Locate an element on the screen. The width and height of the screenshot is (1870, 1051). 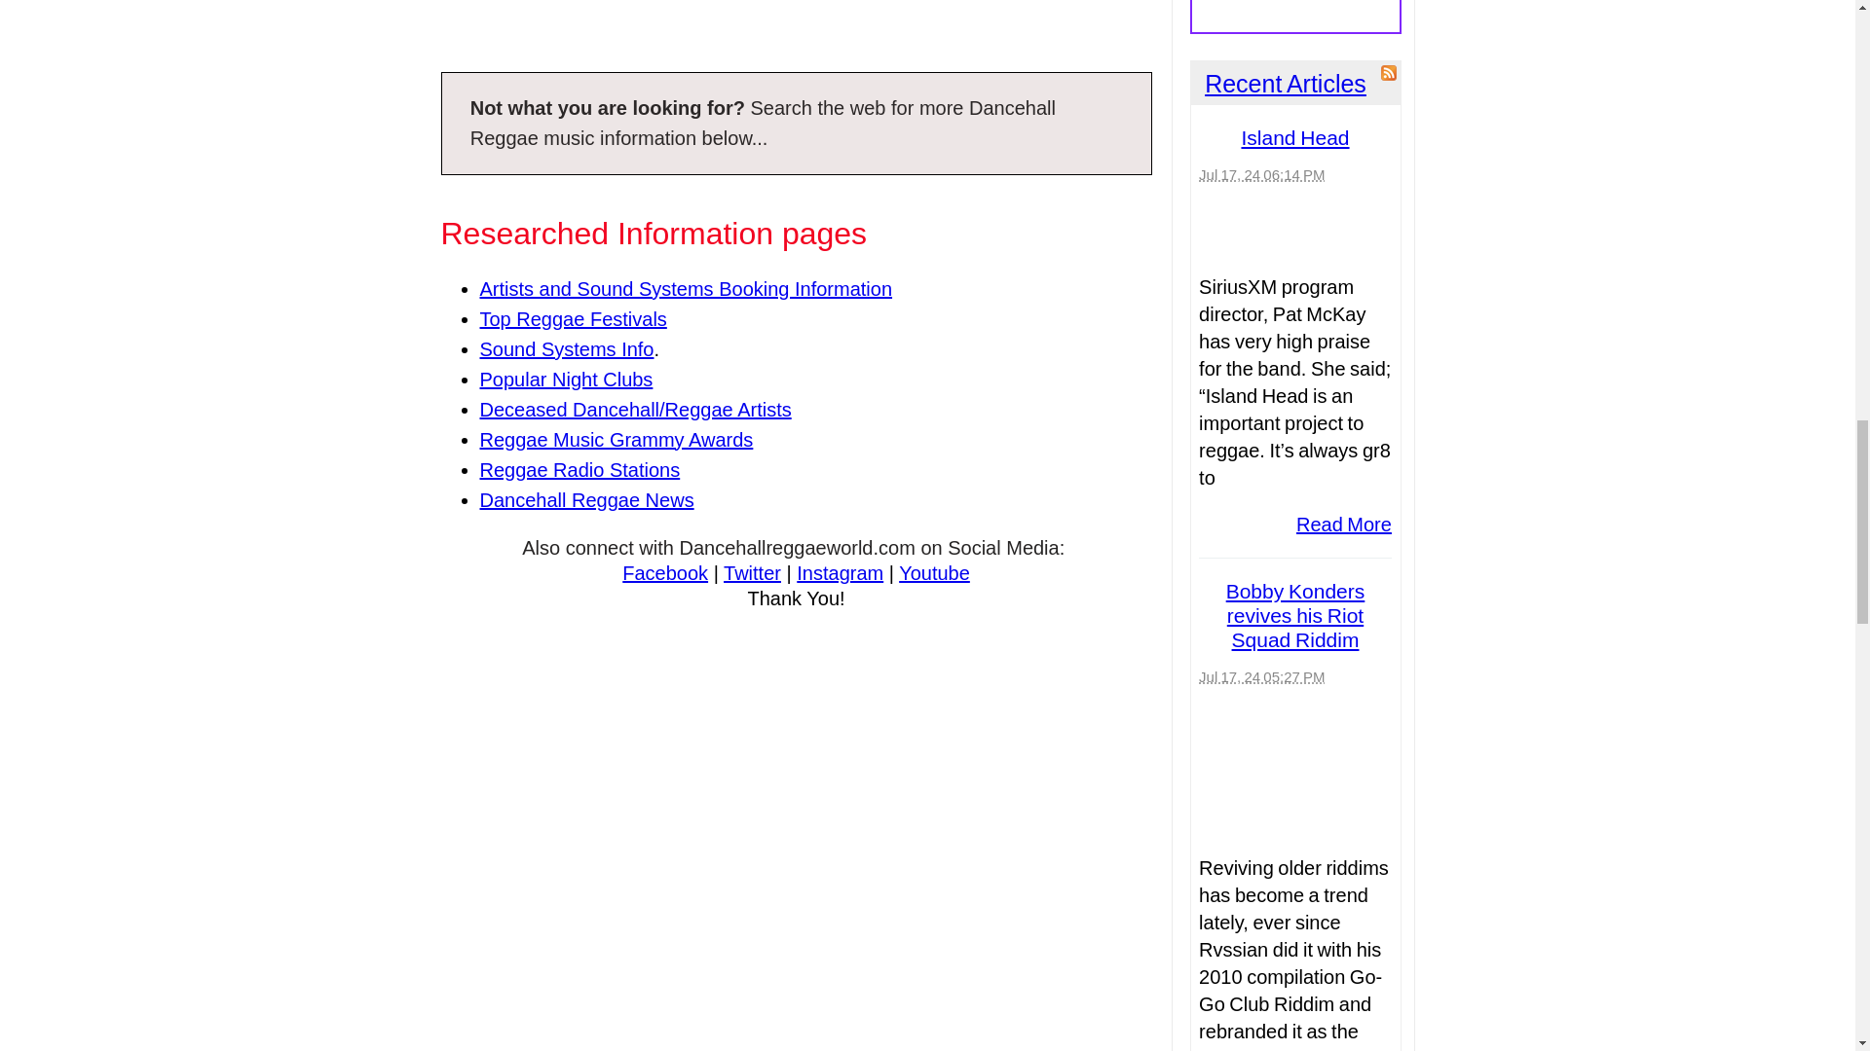
Reggae Music Grammy Awards is located at coordinates (616, 440).